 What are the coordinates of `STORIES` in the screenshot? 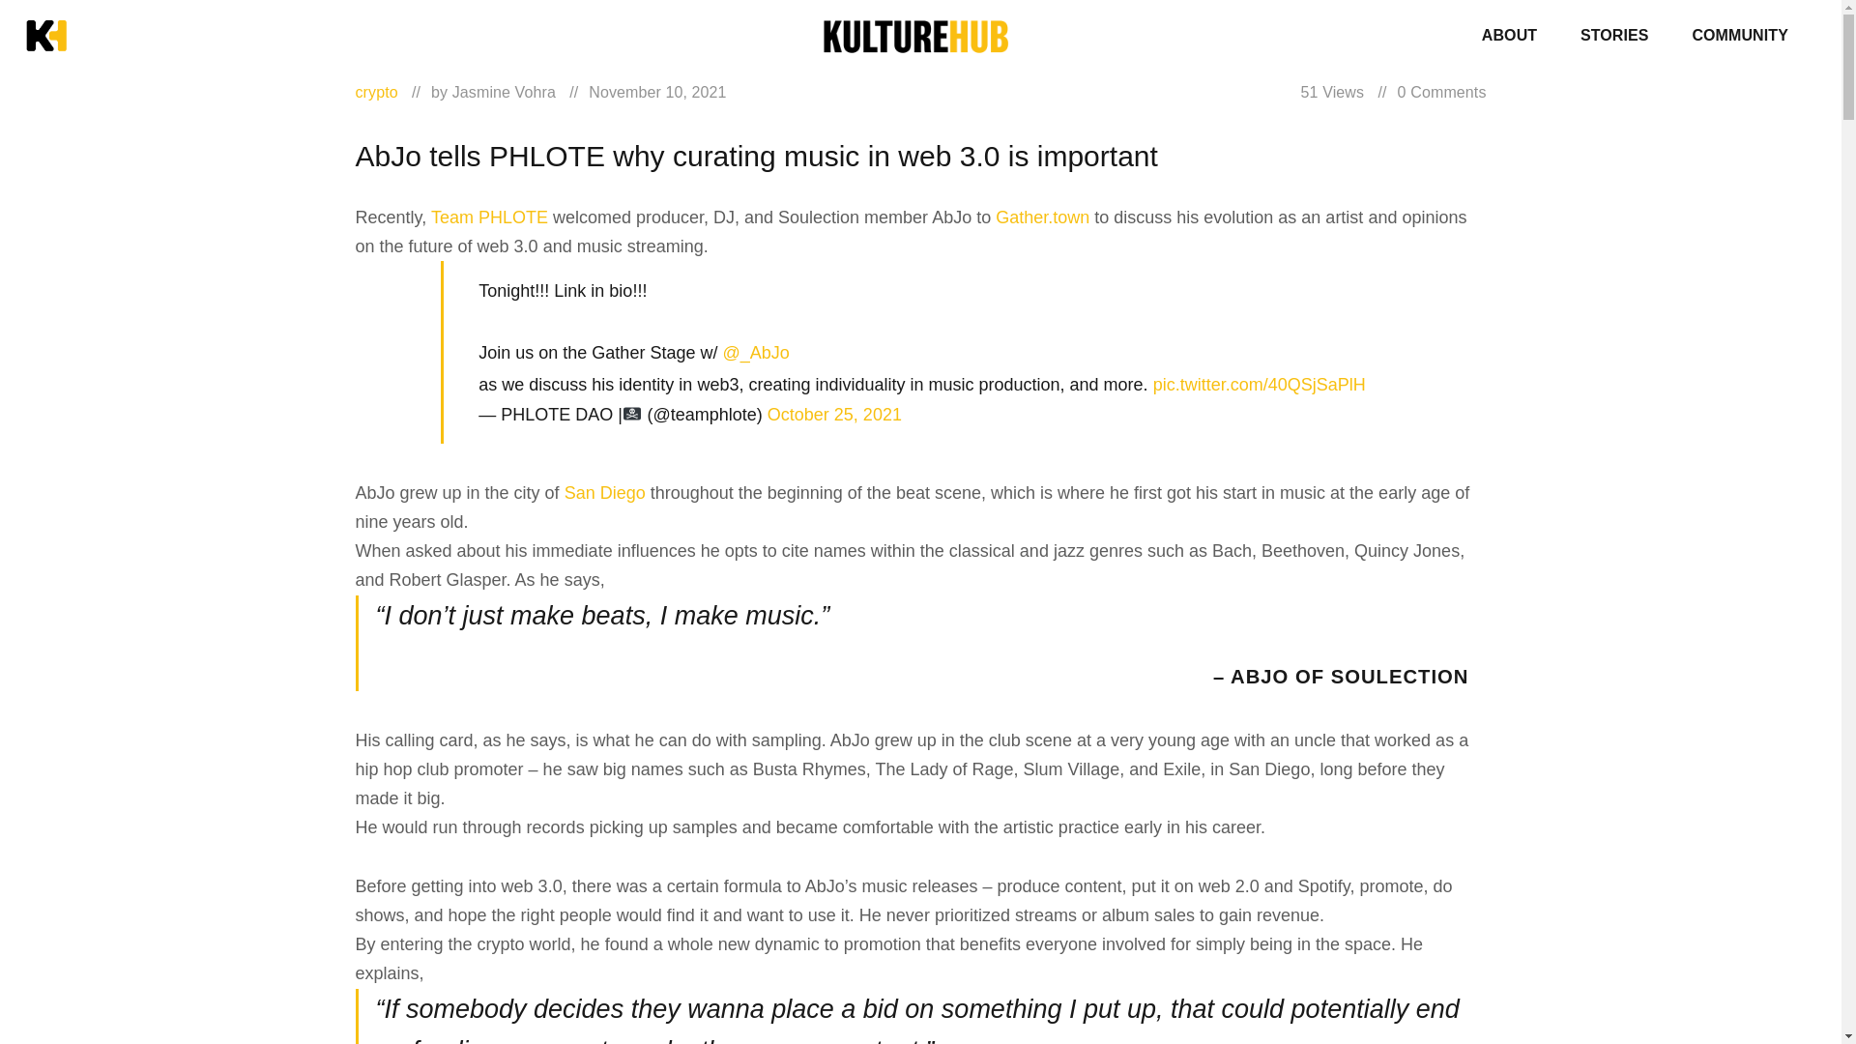 It's located at (1614, 35).